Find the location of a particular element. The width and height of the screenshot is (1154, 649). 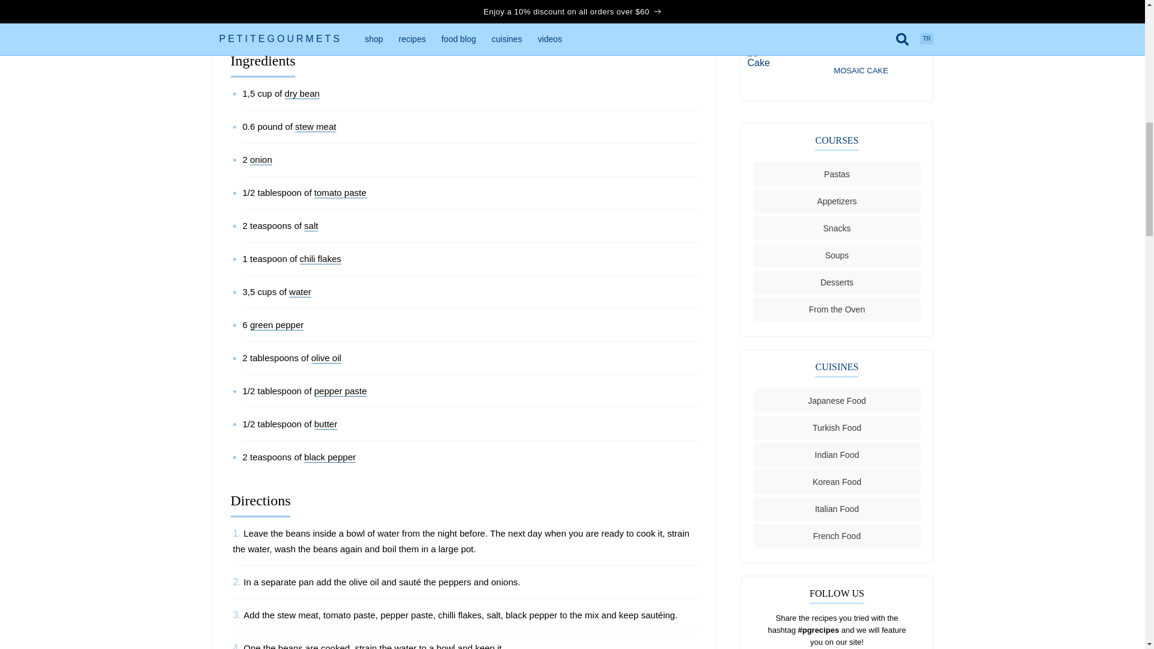

chili flakes is located at coordinates (321, 258).